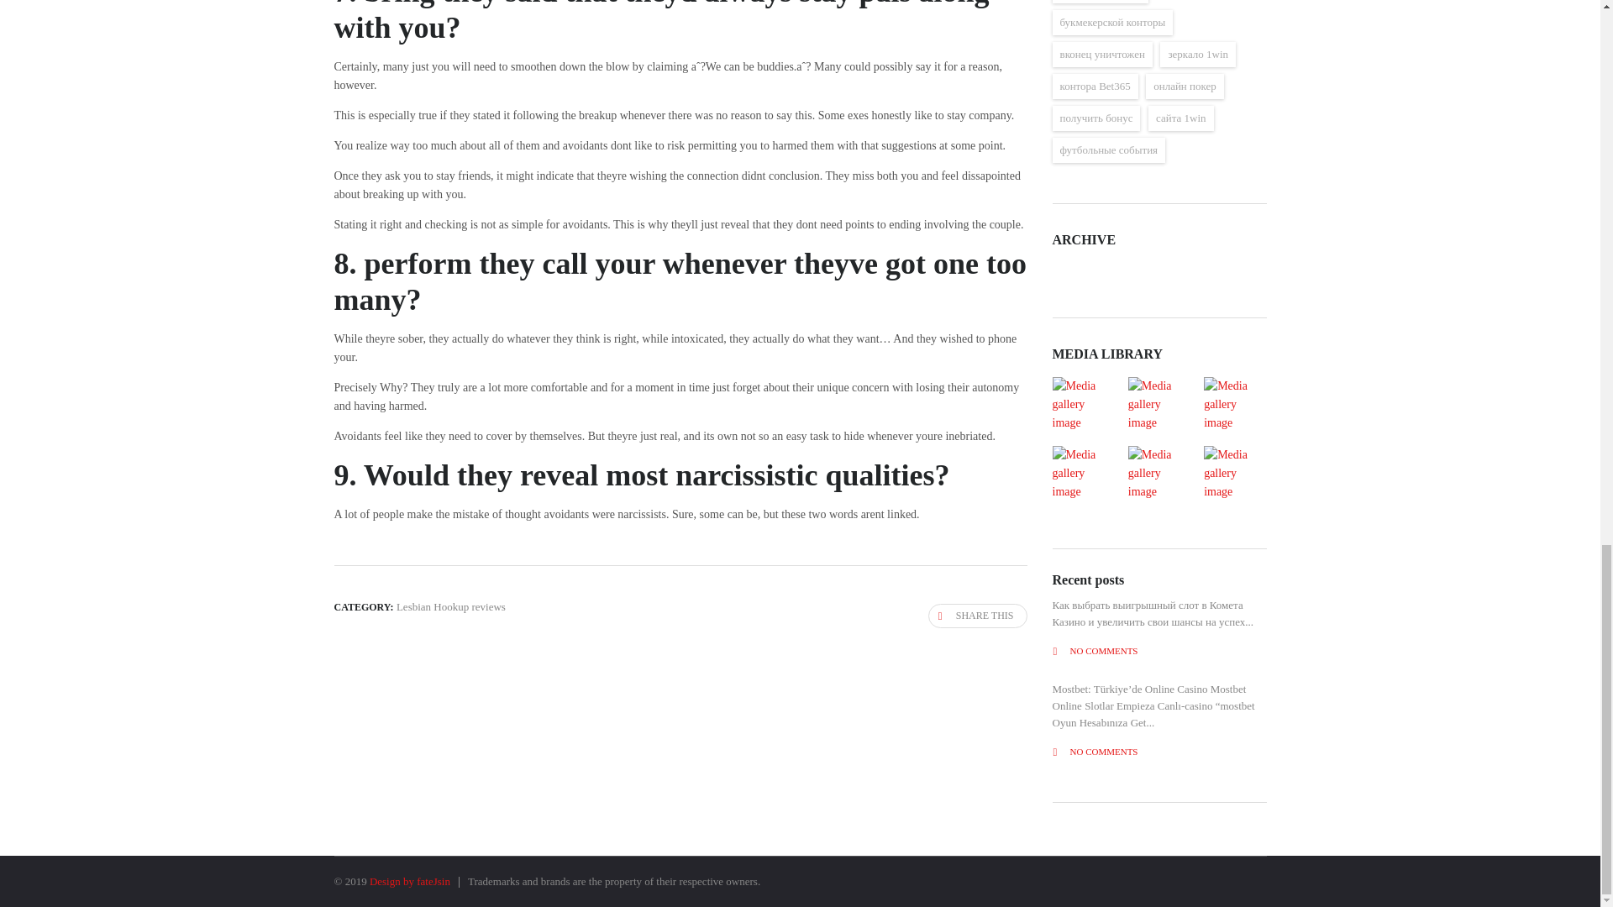 The image size is (1613, 907). I want to click on Share this, so click(978, 616).